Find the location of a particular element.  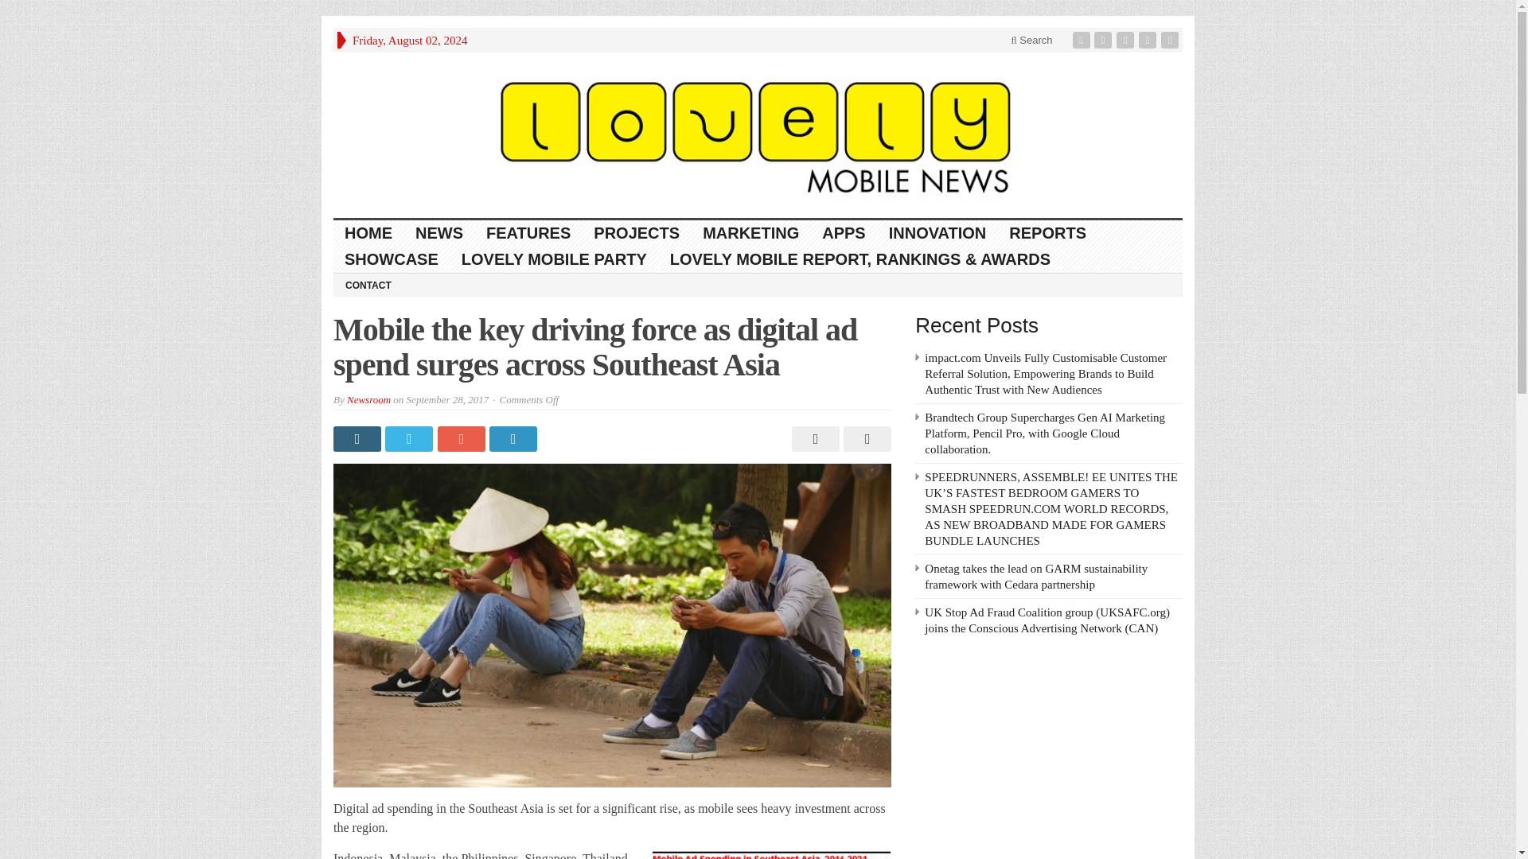

Newsroom is located at coordinates (368, 399).